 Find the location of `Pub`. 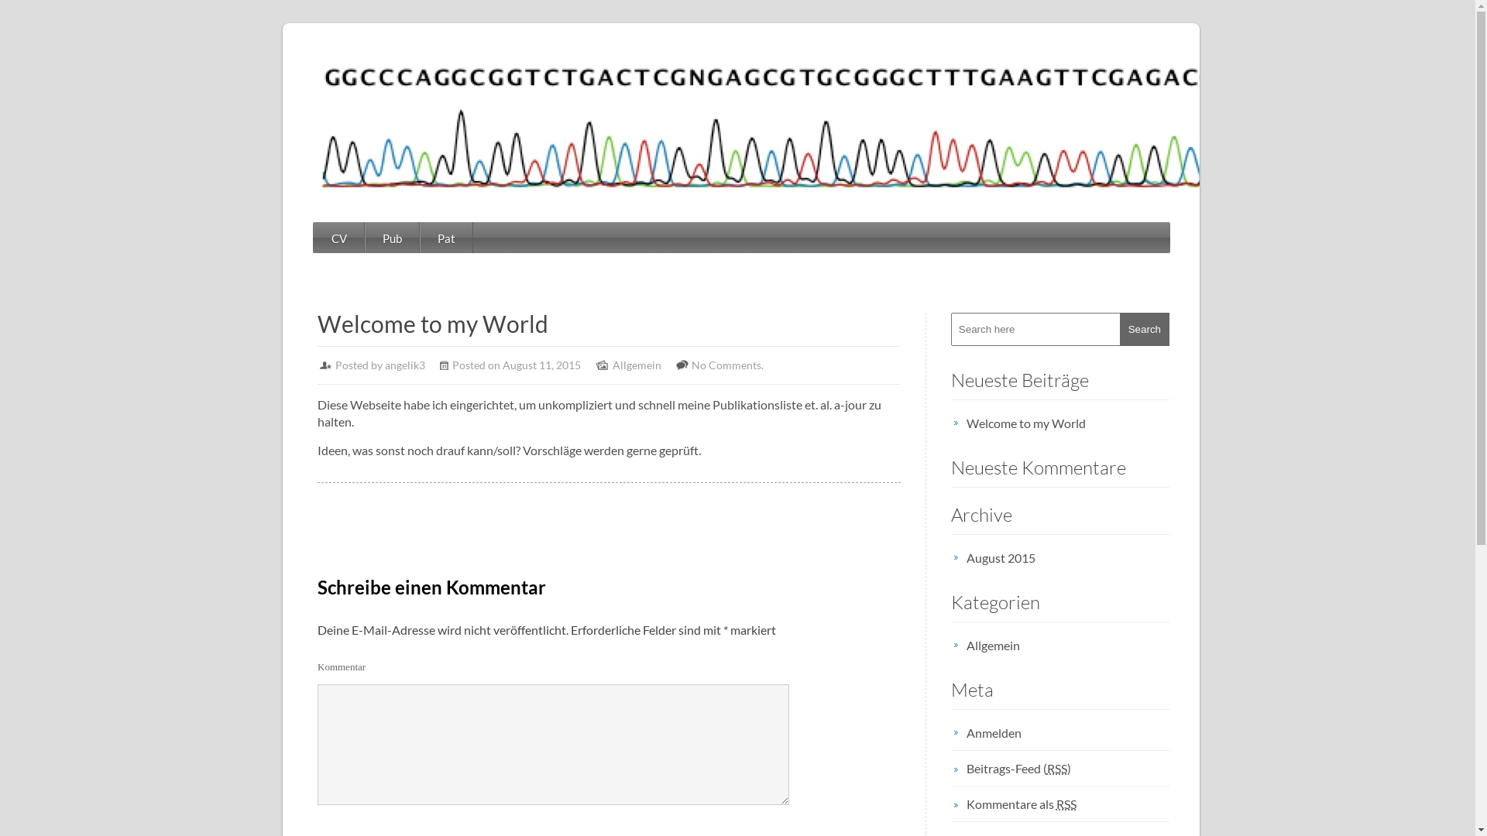

Pub is located at coordinates (392, 238).